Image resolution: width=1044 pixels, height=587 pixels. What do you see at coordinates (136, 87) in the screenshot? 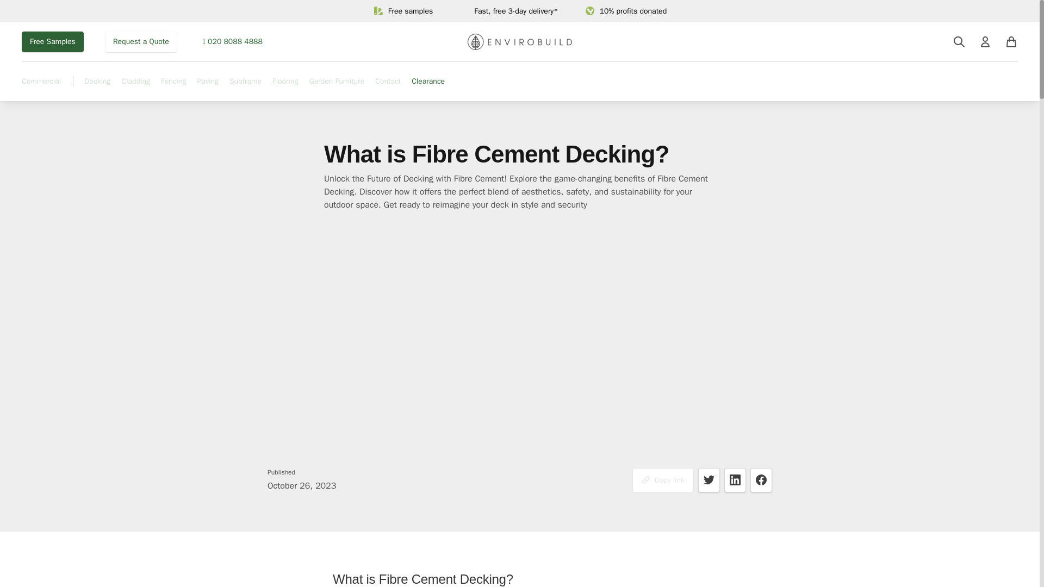
I see `Cladding` at bounding box center [136, 87].